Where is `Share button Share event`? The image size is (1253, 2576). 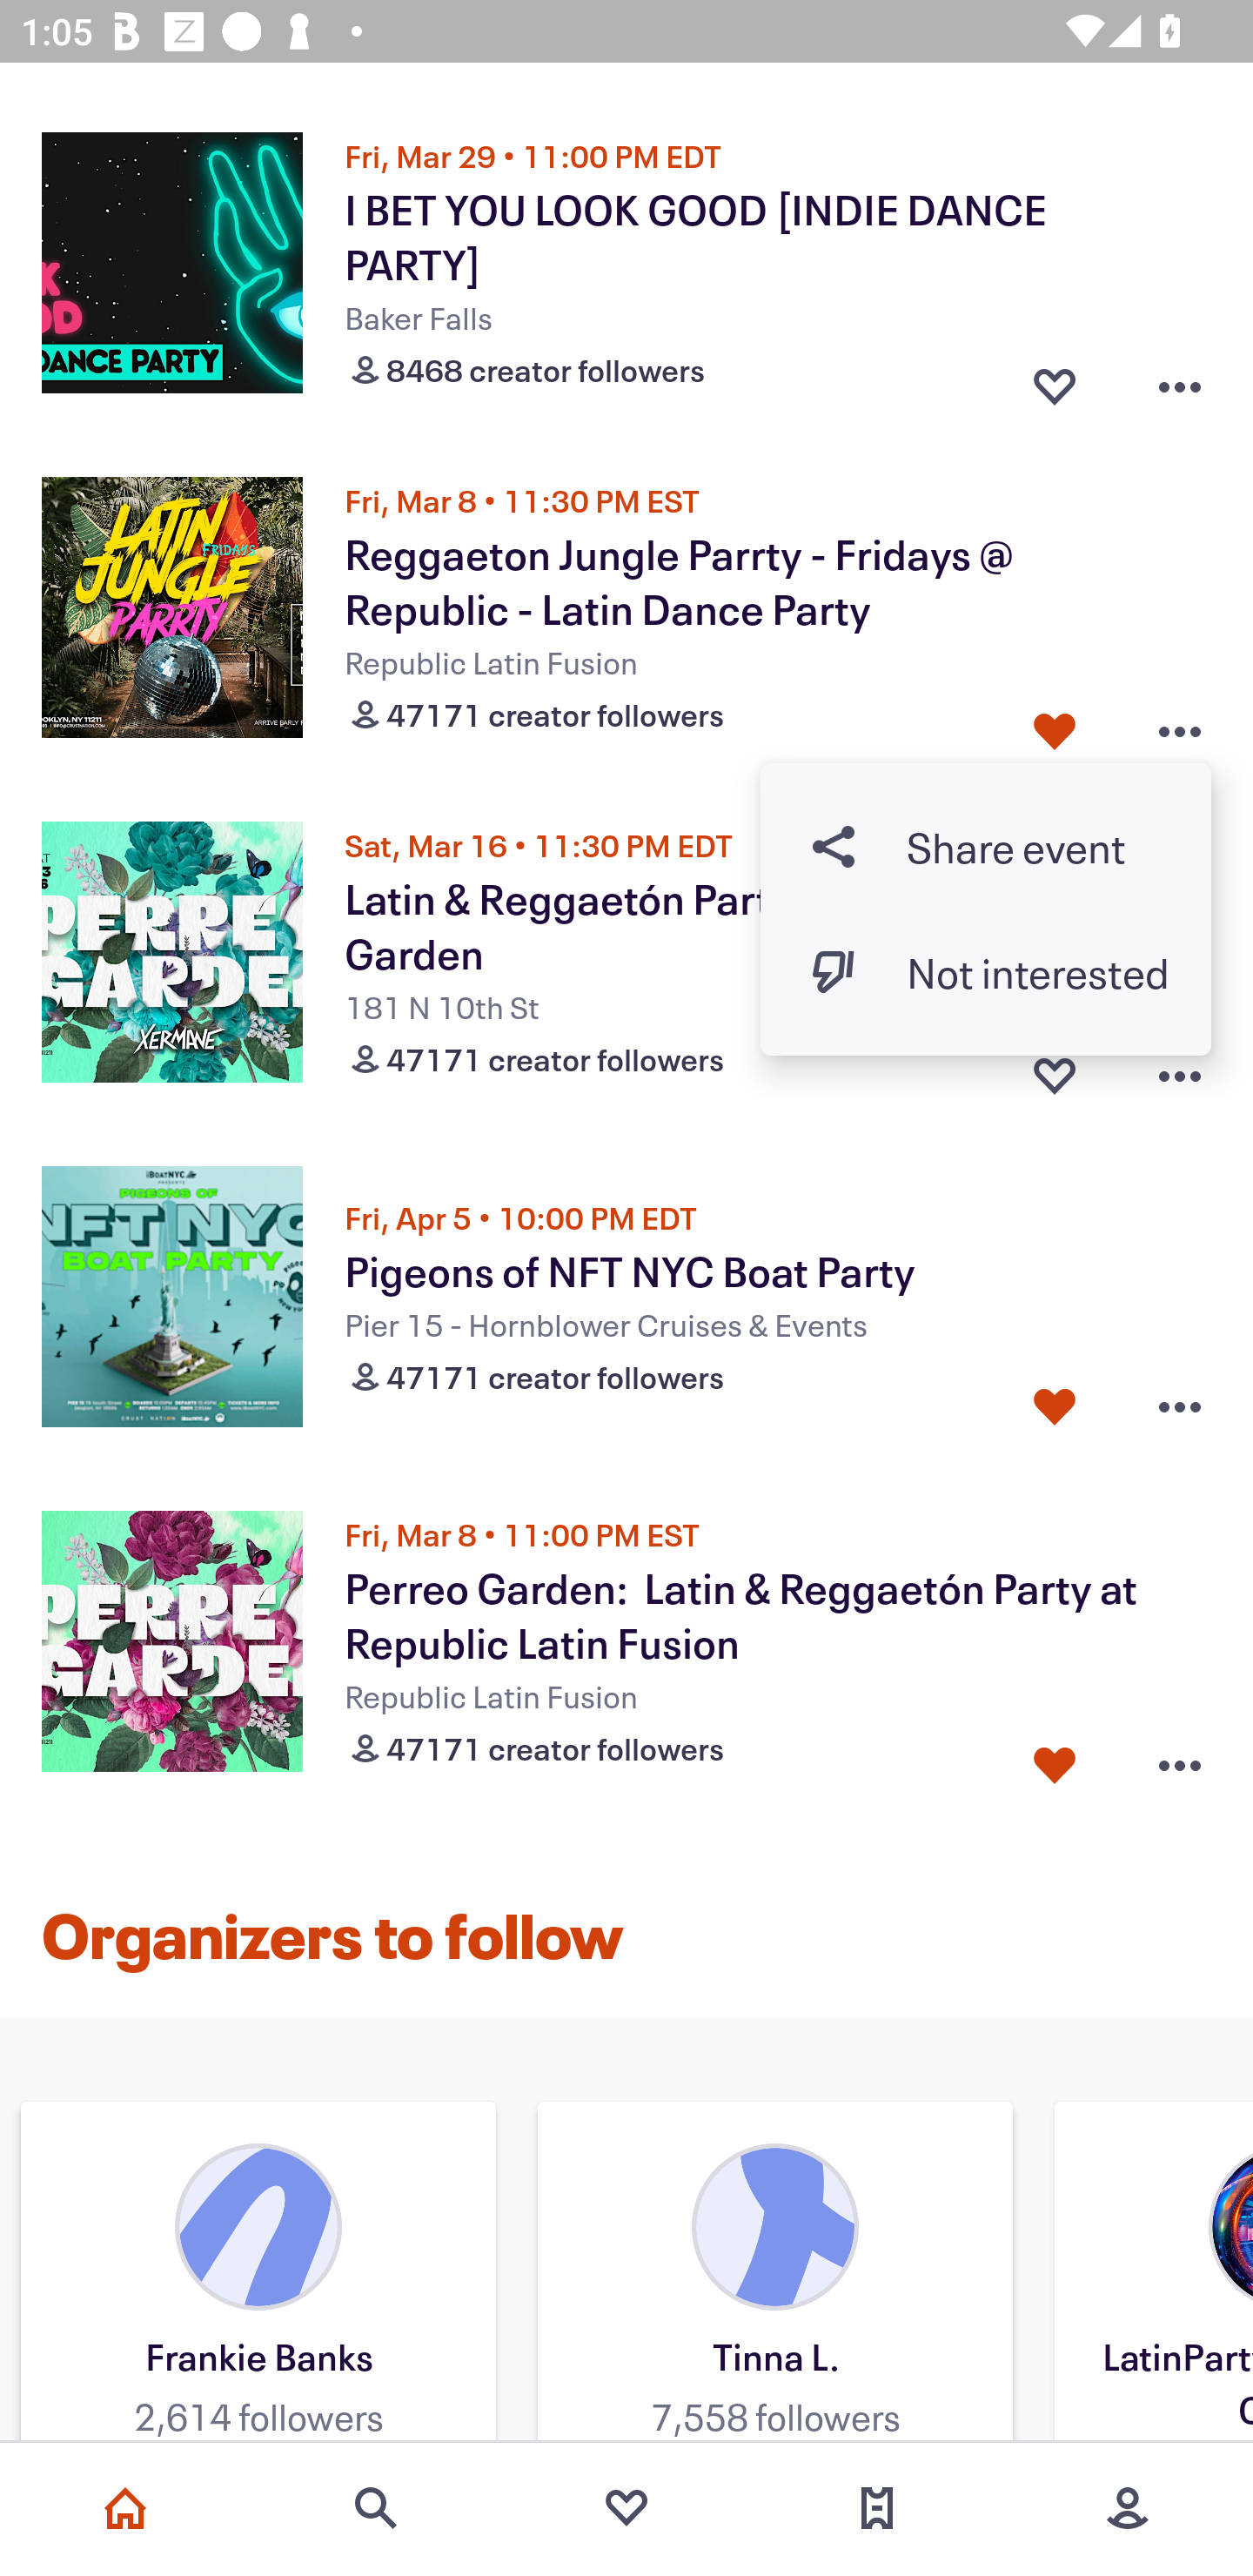 Share button Share event is located at coordinates (986, 846).